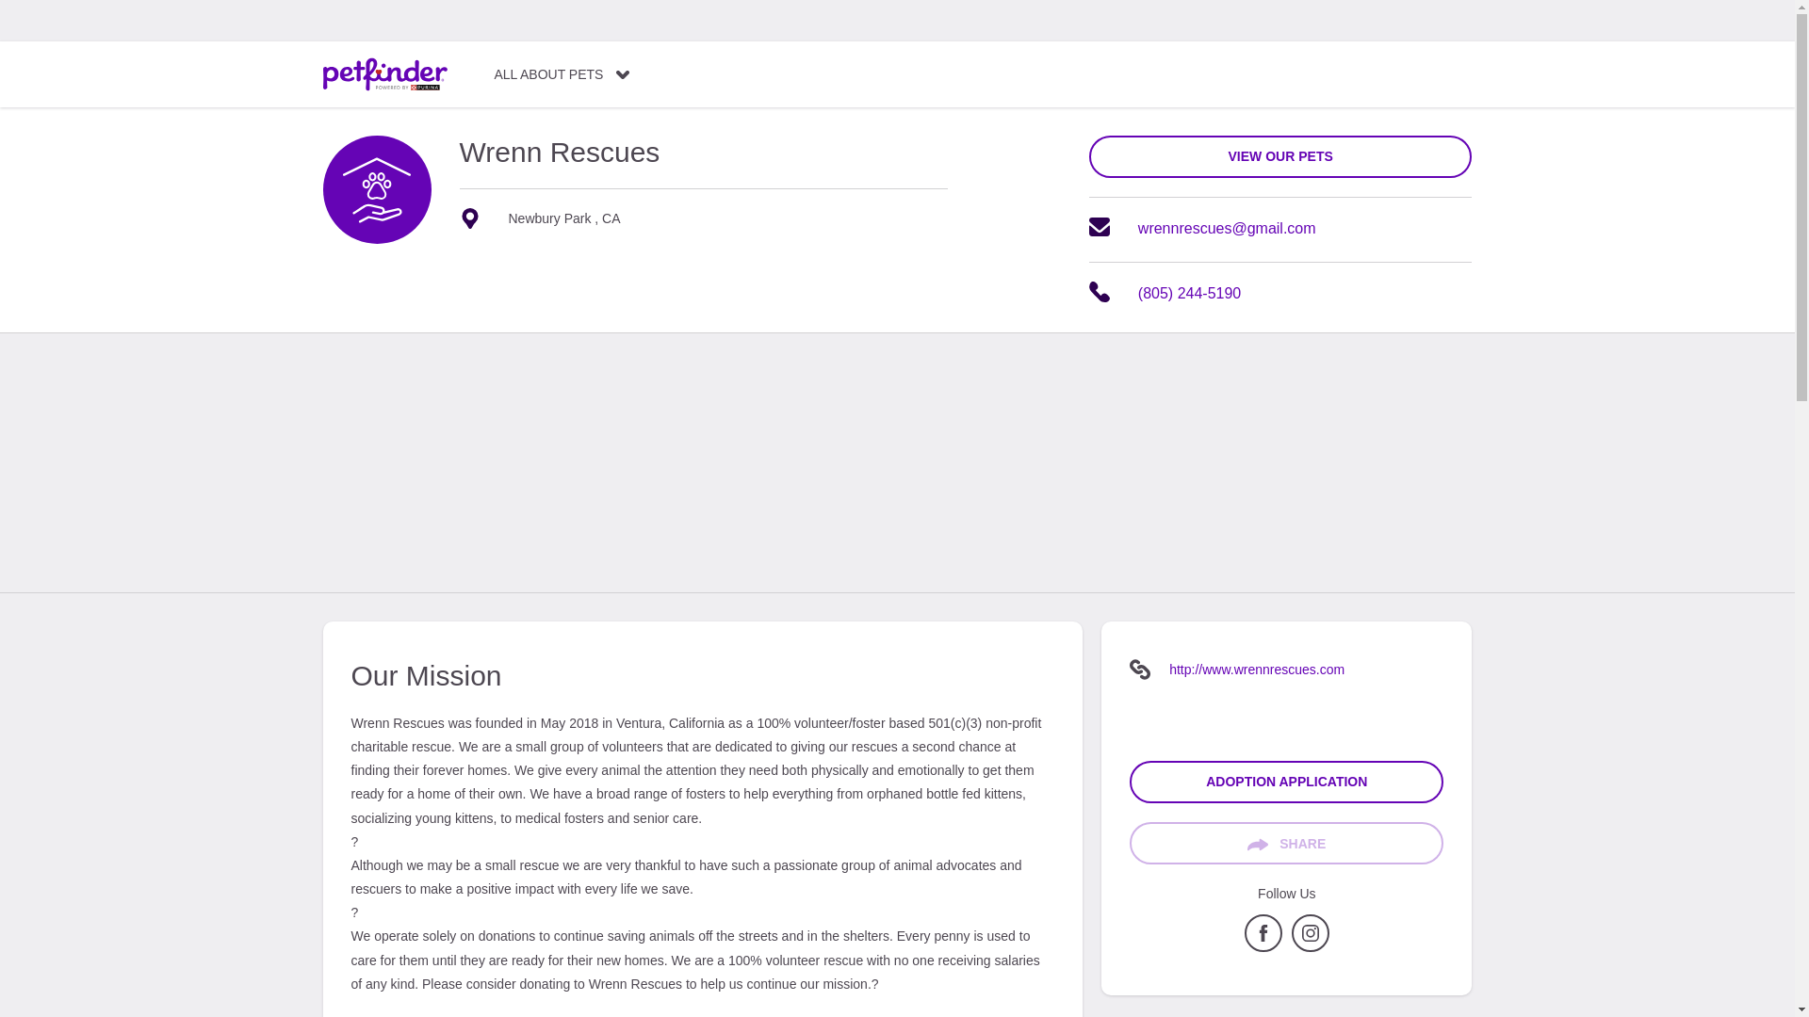 The image size is (1809, 1017). I want to click on ALL ABOUT PETS, so click(562, 74).